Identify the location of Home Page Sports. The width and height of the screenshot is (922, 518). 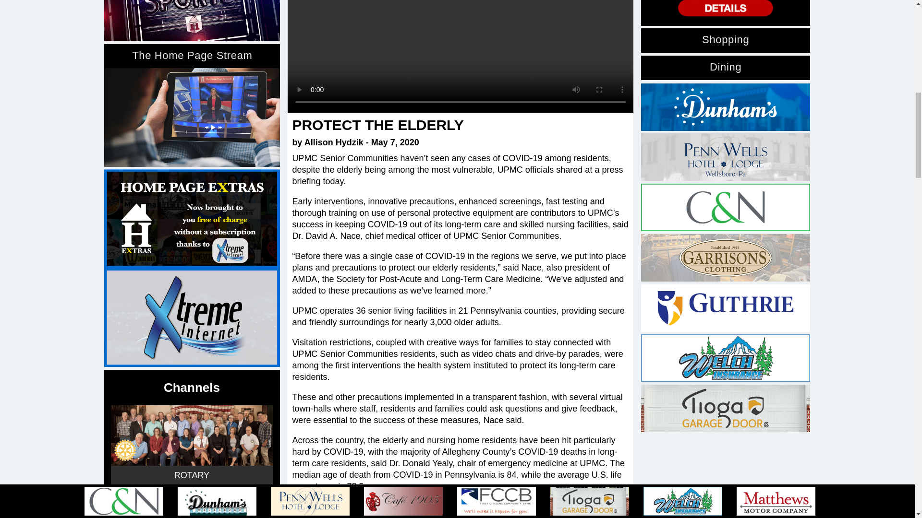
(192, 21).